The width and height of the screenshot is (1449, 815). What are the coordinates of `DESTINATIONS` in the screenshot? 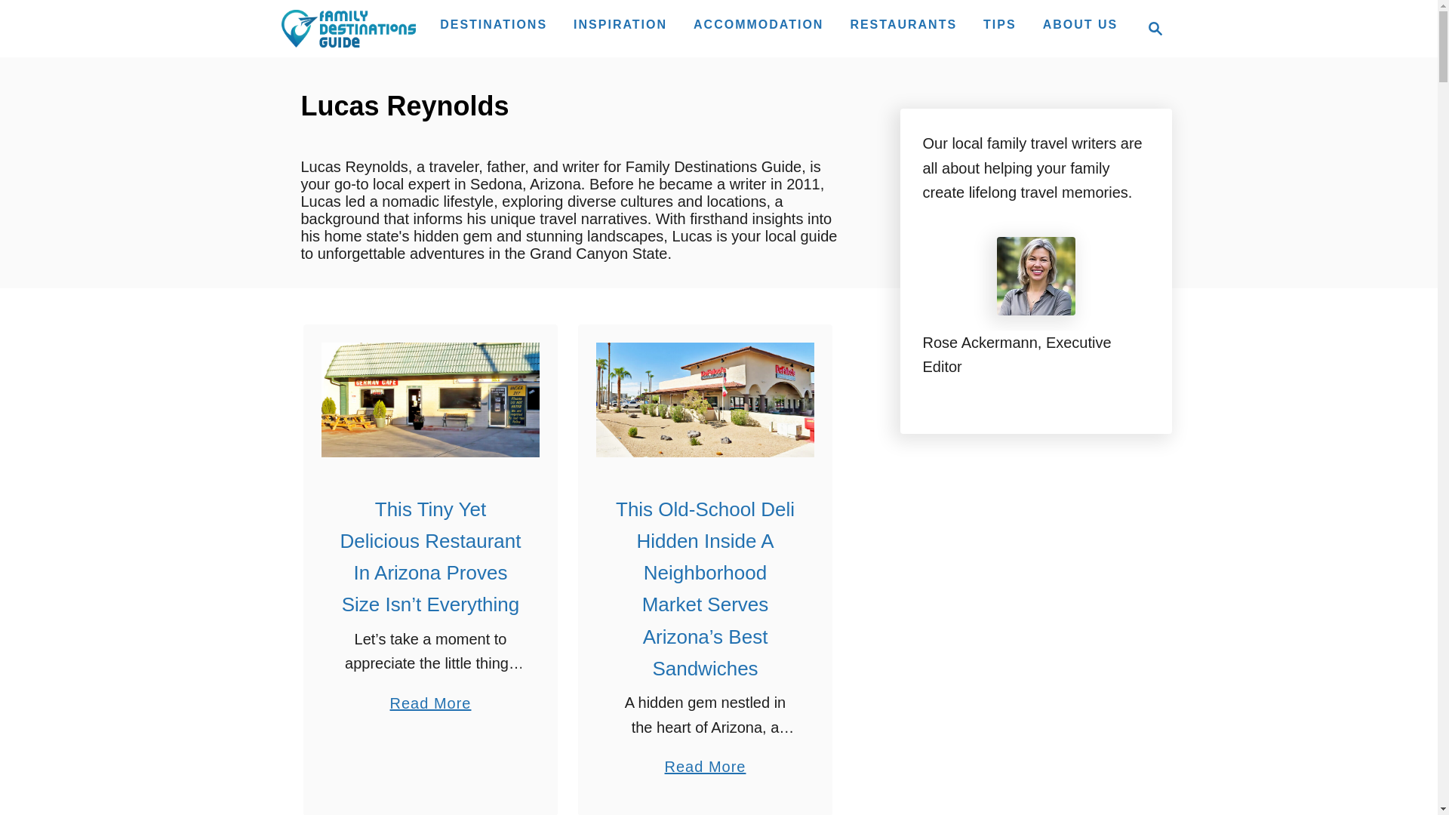 It's located at (1081, 24).